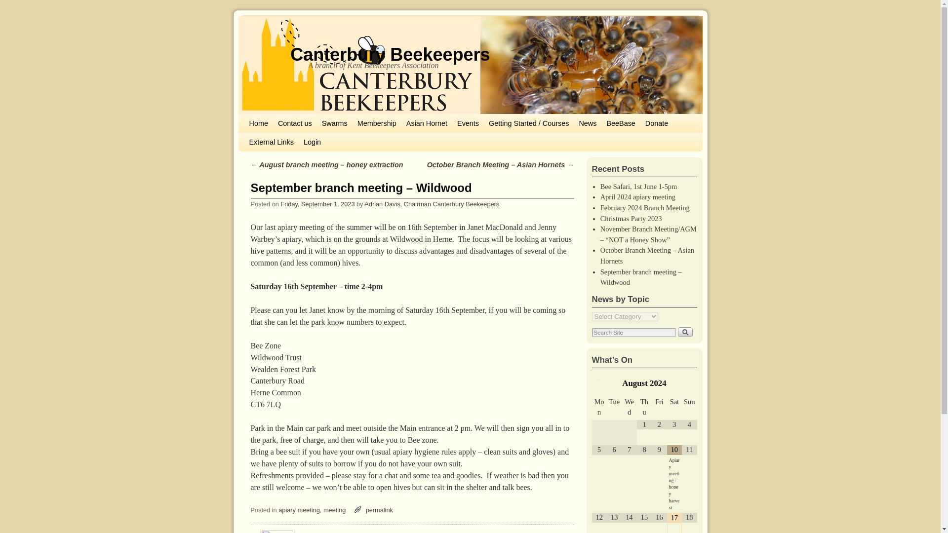  I want to click on Skip to primary content, so click(266, 118).